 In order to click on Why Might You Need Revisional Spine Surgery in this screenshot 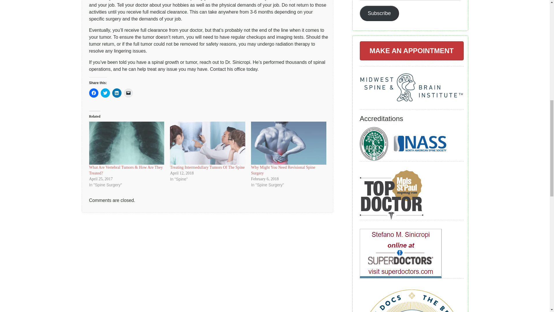, I will do `click(289, 143)`.